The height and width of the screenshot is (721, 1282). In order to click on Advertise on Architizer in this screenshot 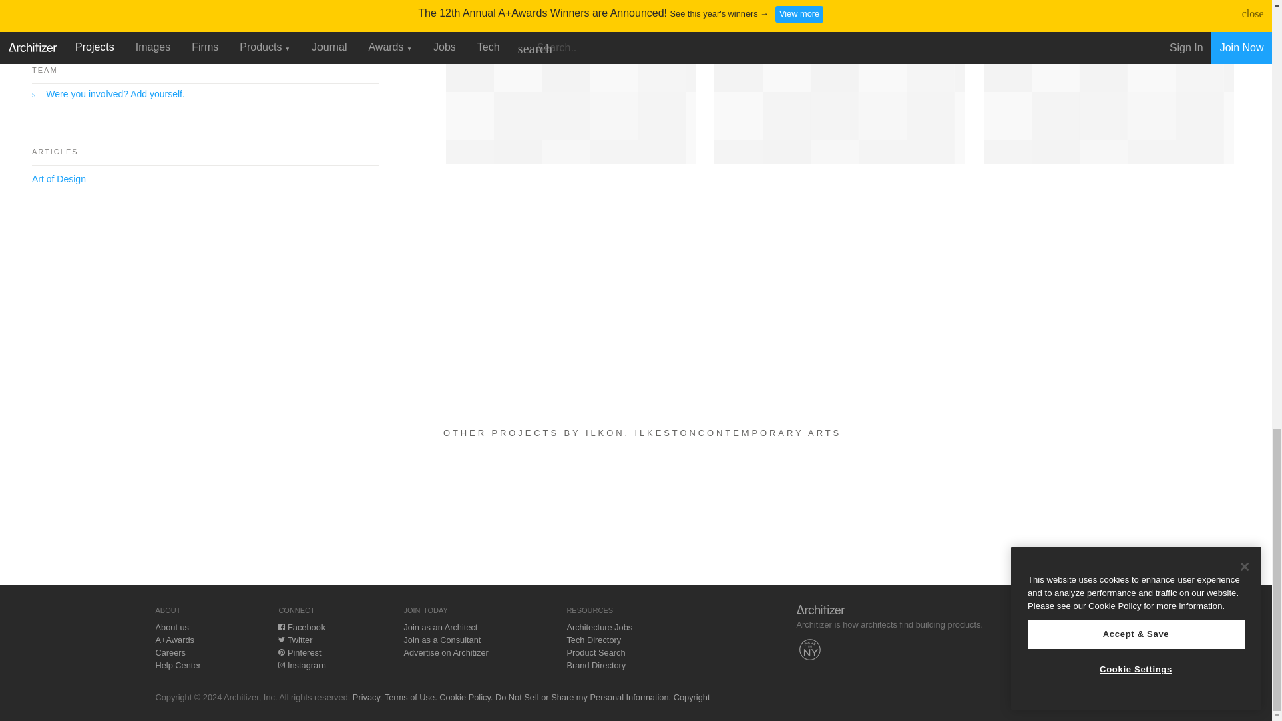, I will do `click(446, 652)`.